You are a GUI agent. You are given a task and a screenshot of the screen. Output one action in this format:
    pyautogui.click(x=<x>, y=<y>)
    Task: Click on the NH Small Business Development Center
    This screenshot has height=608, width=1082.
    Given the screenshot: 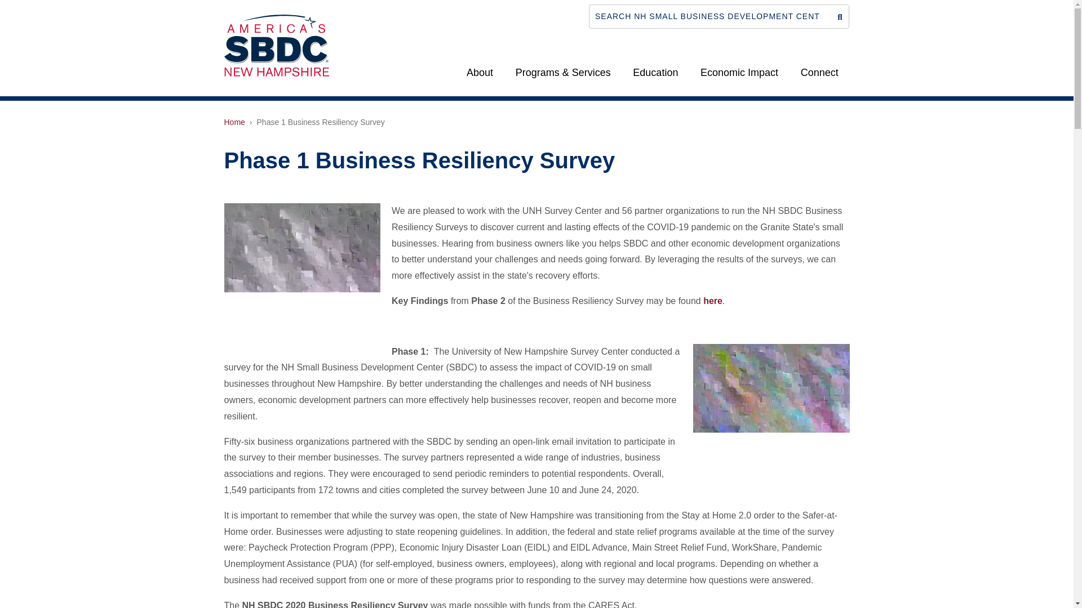 What is the action you would take?
    pyautogui.click(x=276, y=44)
    